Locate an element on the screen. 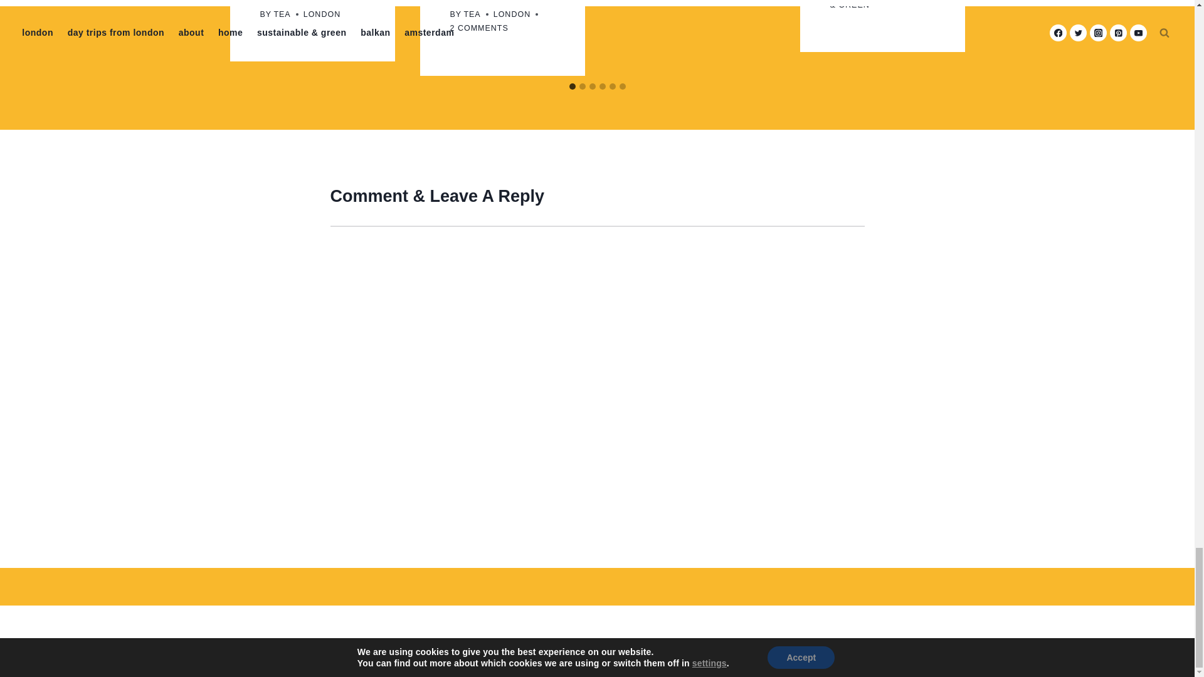 The image size is (1204, 677). LONDON is located at coordinates (512, 14).